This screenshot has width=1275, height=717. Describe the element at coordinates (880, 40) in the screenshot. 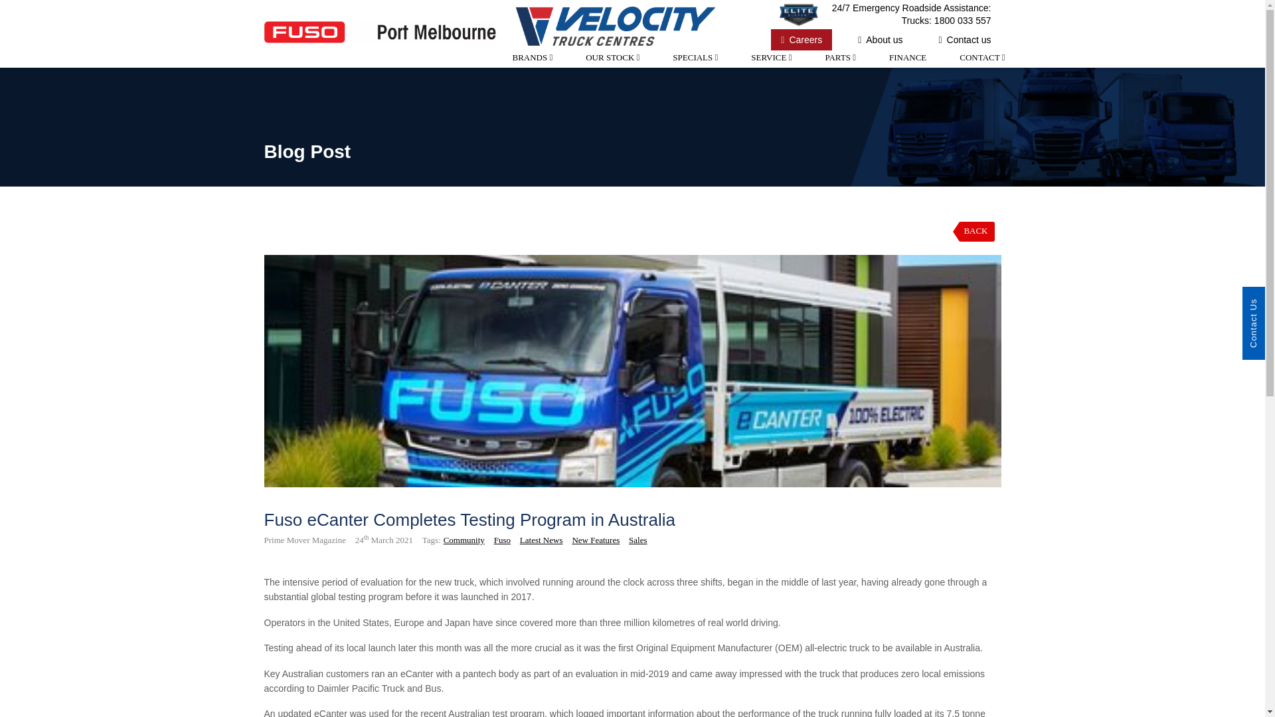

I see `About us` at that location.